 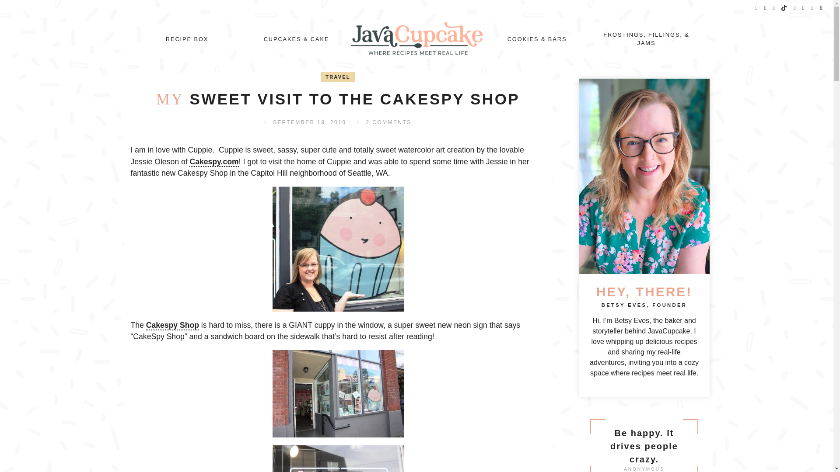 What do you see at coordinates (338, 77) in the screenshot?
I see `TRAVEL` at bounding box center [338, 77].